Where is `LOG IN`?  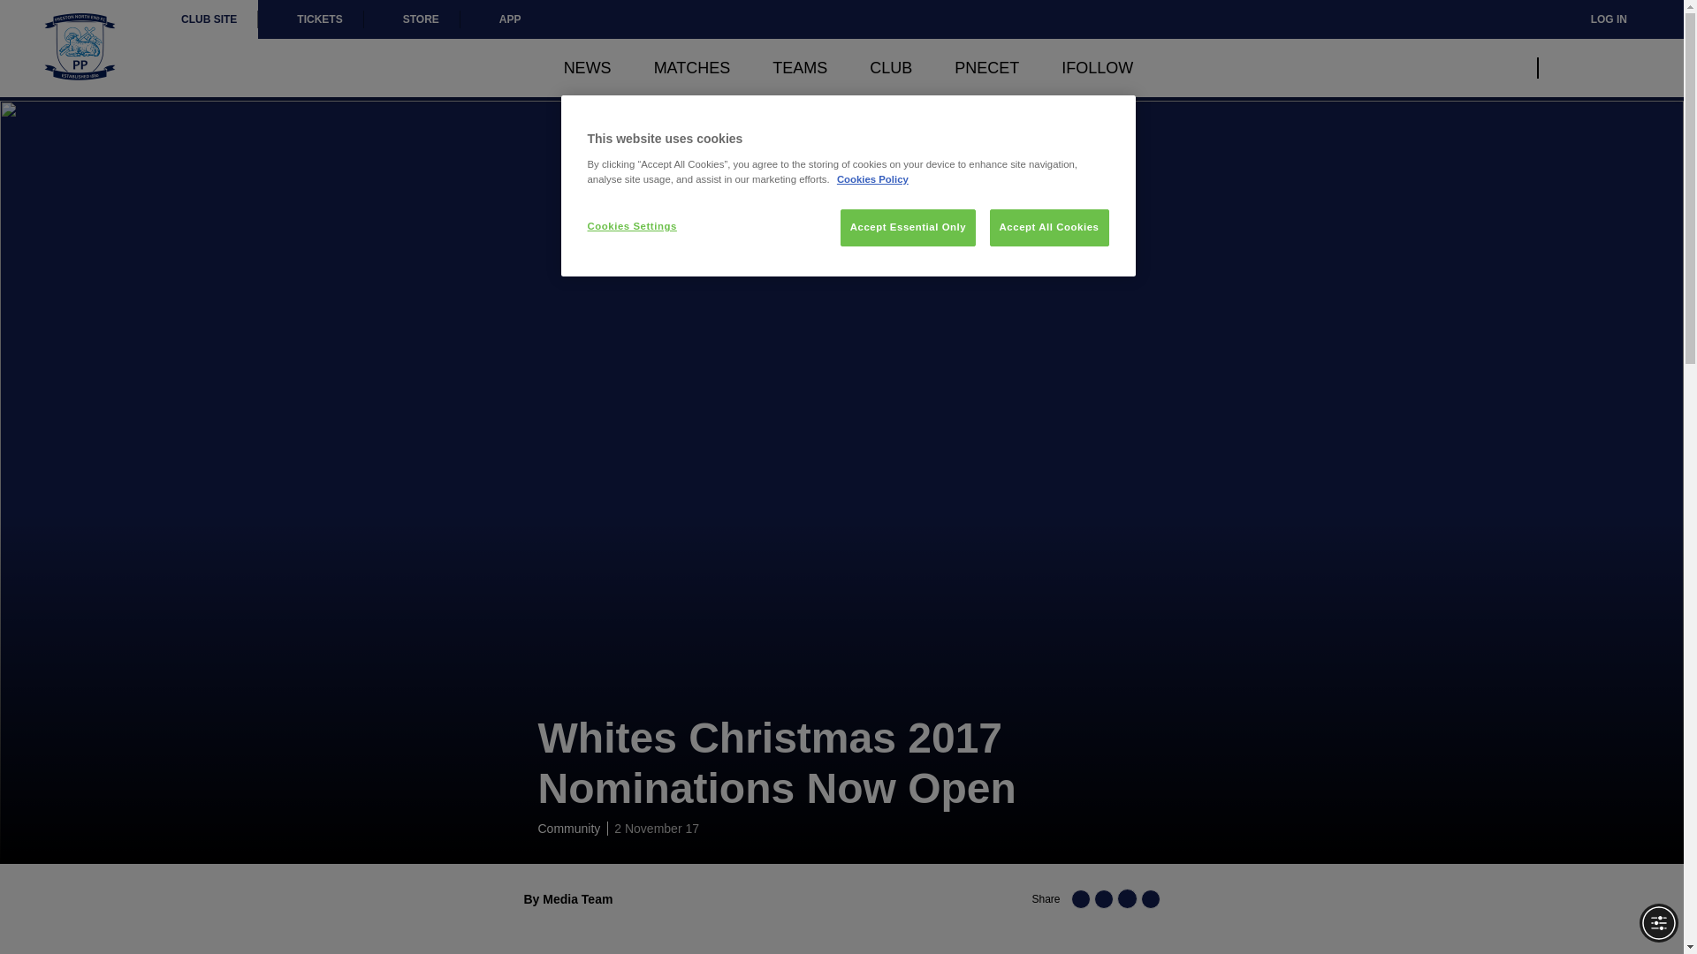 LOG IN is located at coordinates (1596, 19).